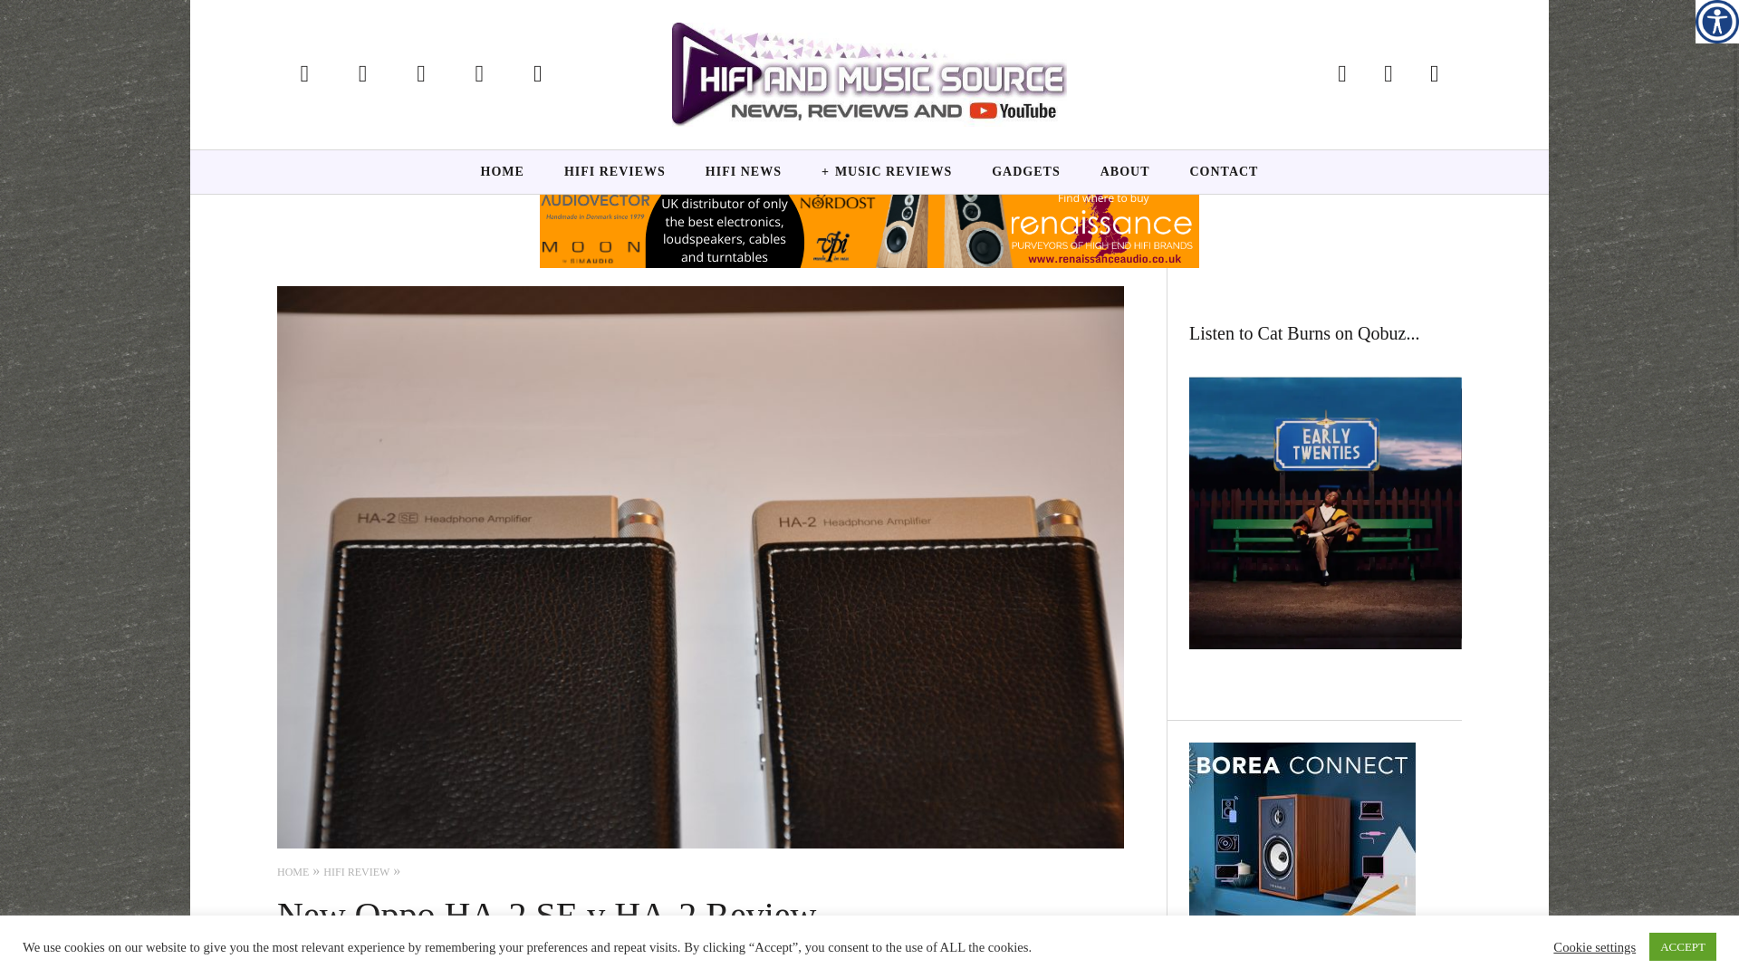 The width and height of the screenshot is (1739, 978). I want to click on HIFI REVIEW, so click(357, 872).